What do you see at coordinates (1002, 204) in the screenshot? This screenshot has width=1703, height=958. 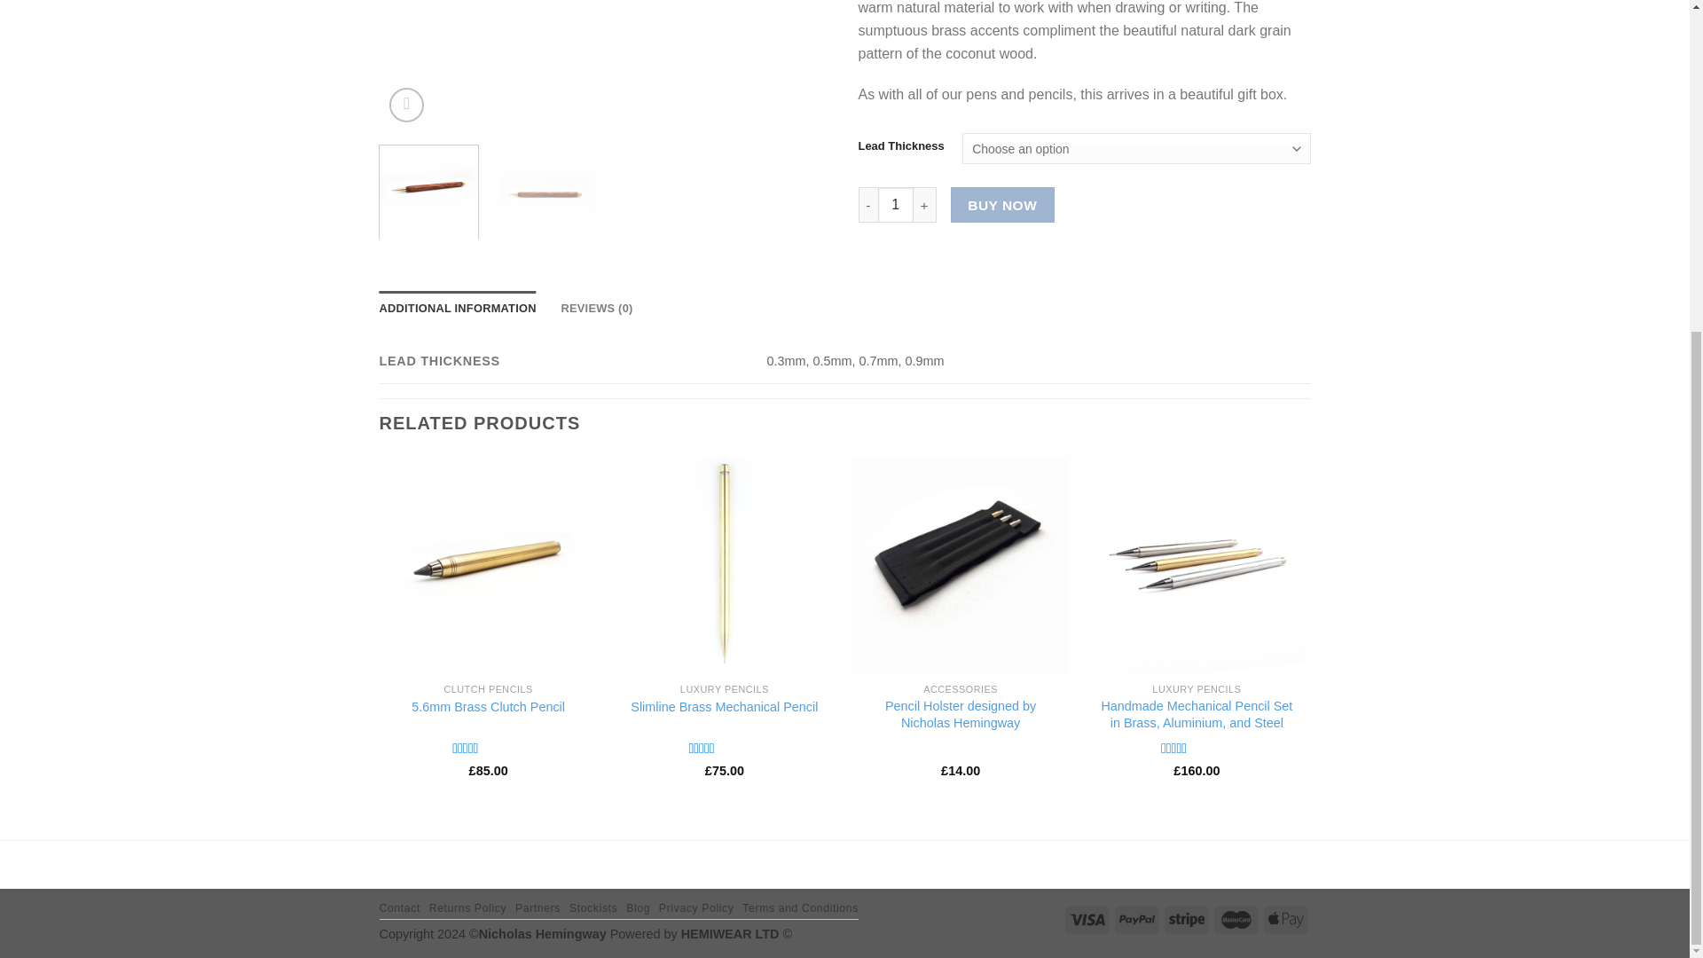 I see `BUY NOW` at bounding box center [1002, 204].